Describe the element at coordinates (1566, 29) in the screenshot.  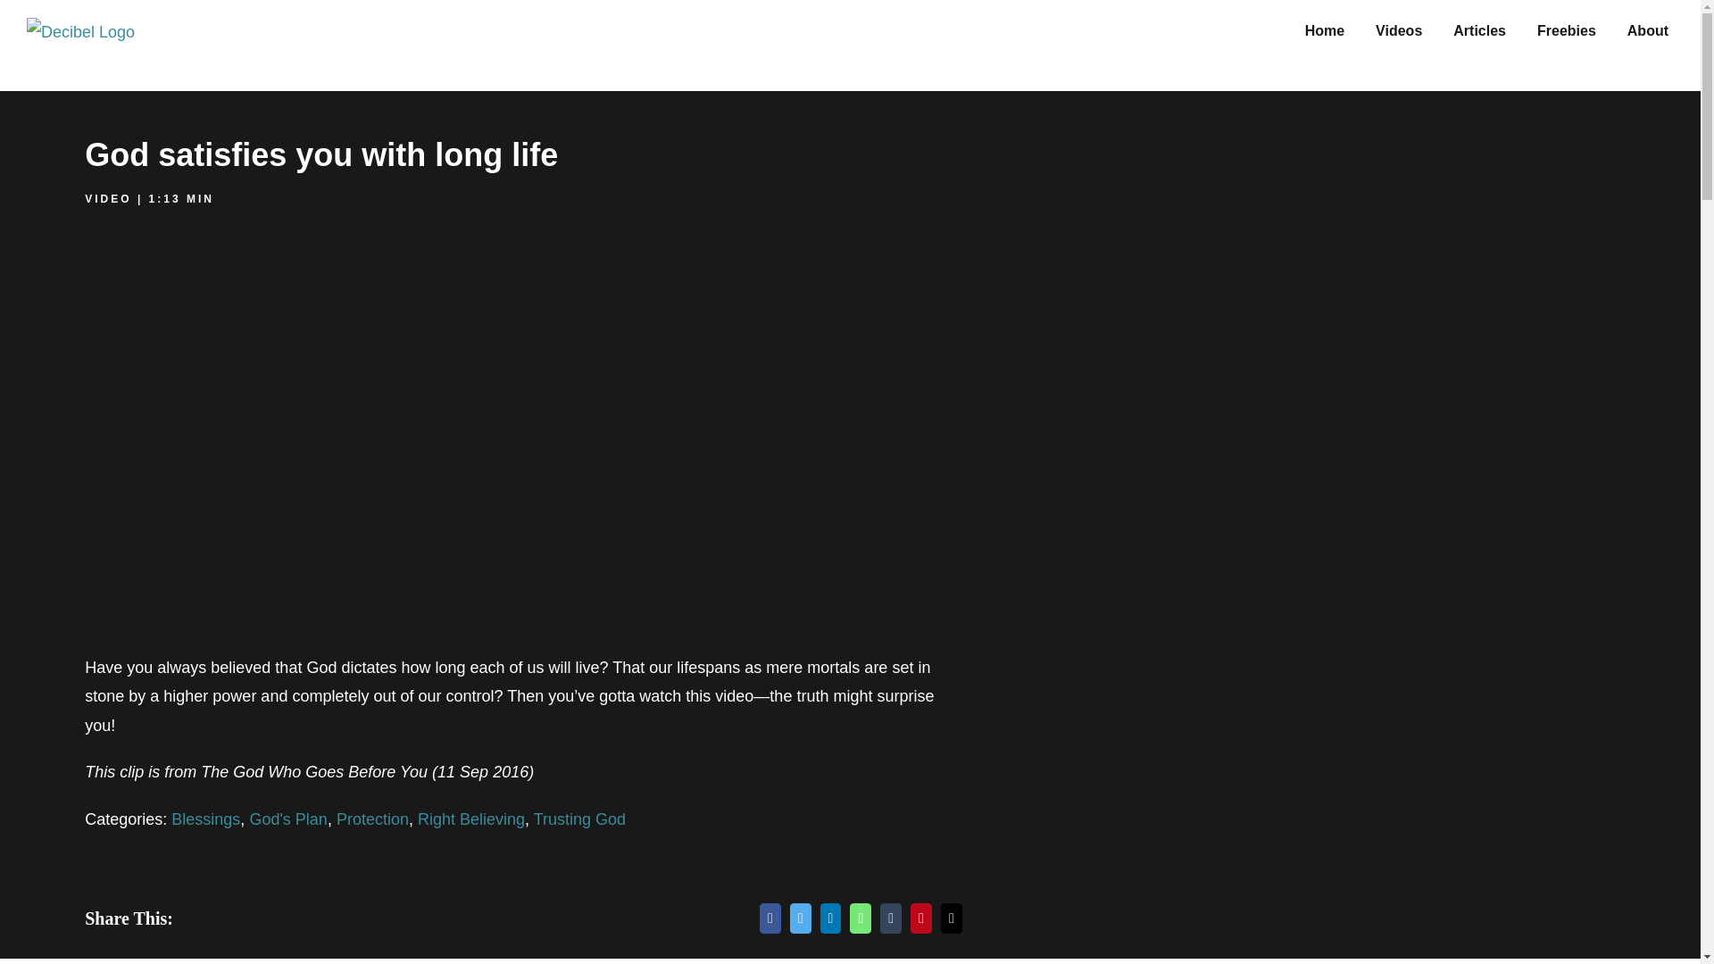
I see `Freebies` at that location.